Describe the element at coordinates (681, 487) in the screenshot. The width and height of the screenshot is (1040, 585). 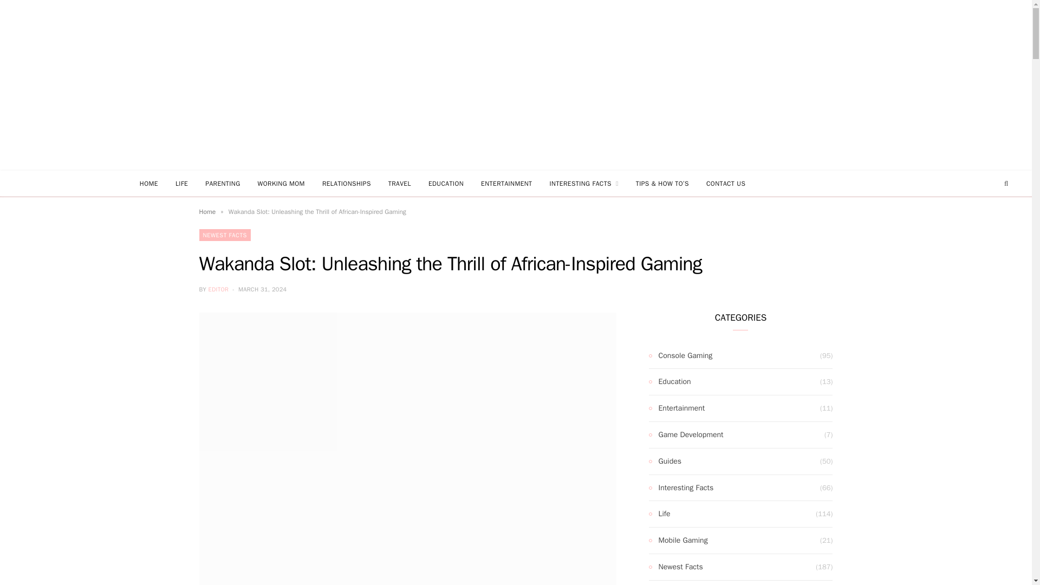
I see `Interesting Facts` at that location.